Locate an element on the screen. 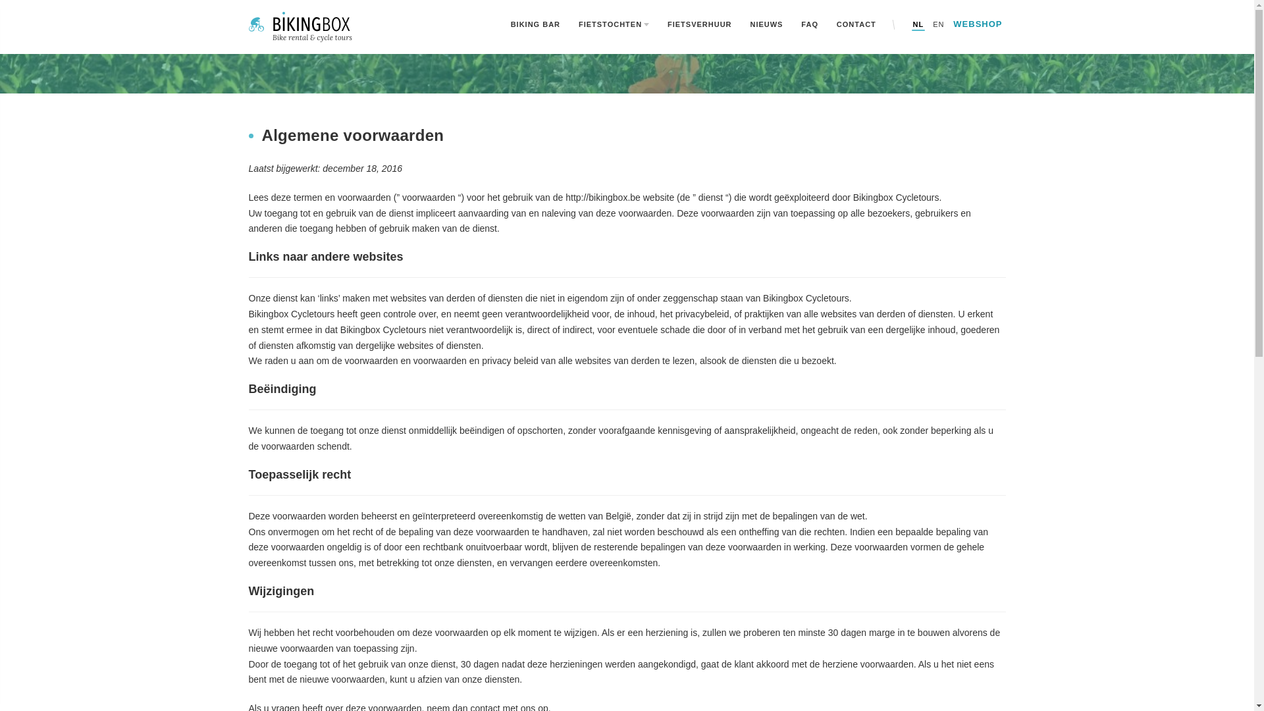 This screenshot has height=711, width=1264. FAQ is located at coordinates (810, 24).